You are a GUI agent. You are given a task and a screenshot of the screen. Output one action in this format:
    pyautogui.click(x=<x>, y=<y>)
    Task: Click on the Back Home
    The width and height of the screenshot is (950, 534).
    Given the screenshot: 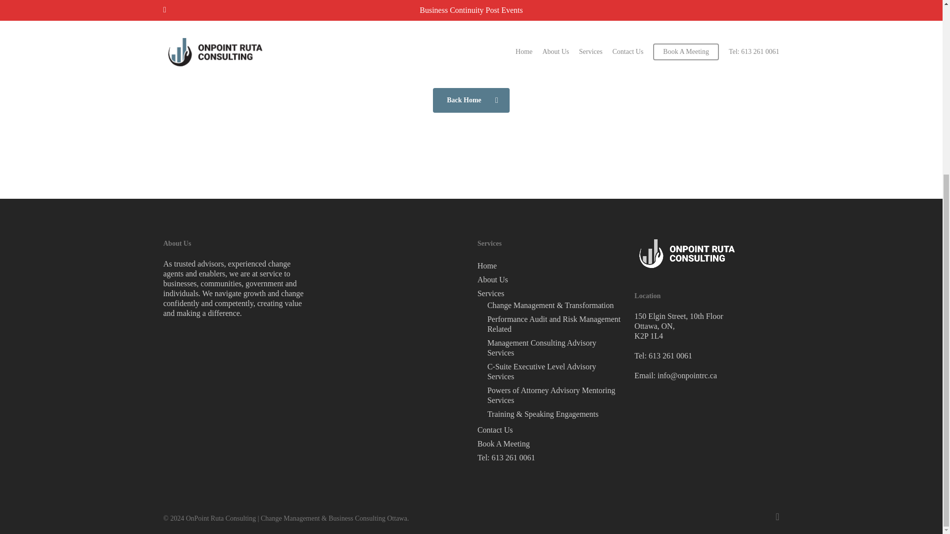 What is the action you would take?
    pyautogui.click(x=471, y=100)
    